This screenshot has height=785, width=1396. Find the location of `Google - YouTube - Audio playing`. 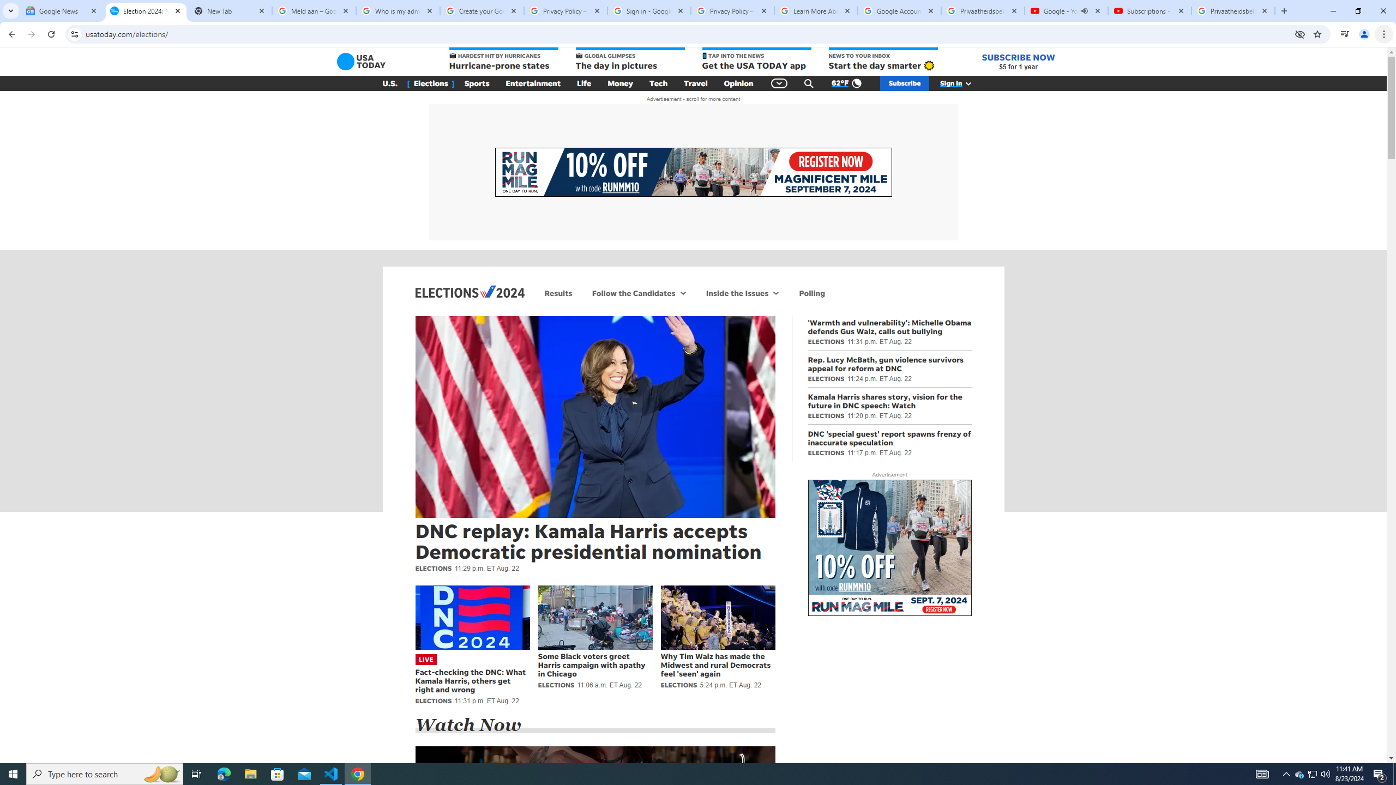

Google - YouTube - Audio playing is located at coordinates (1066, 11).